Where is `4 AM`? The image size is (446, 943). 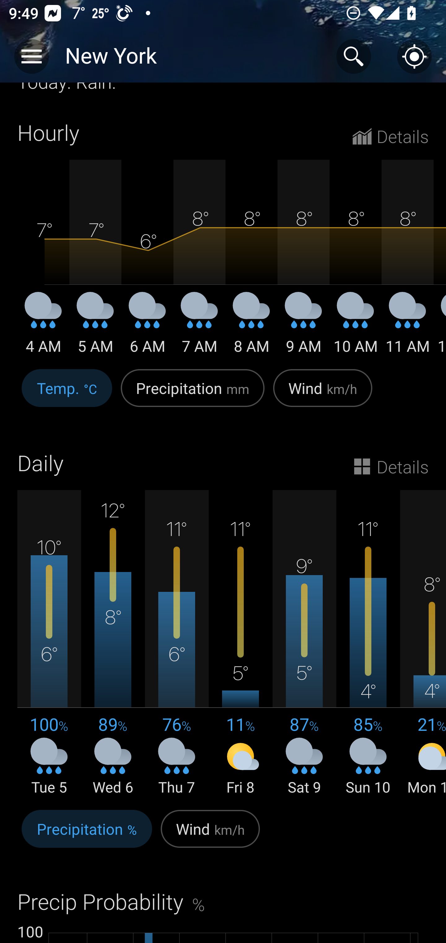
4 AM is located at coordinates (43, 328).